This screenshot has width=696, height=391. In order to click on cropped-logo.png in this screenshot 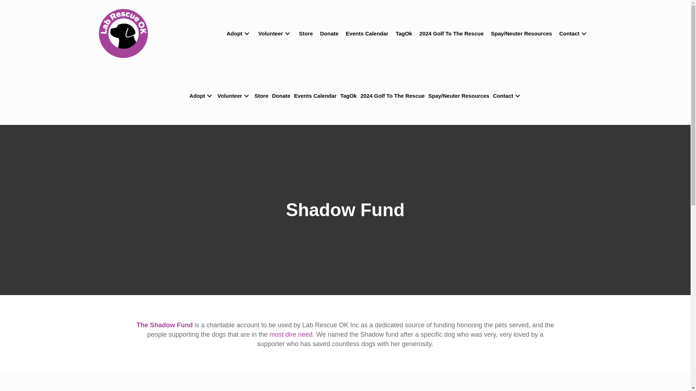, I will do `click(123, 33)`.